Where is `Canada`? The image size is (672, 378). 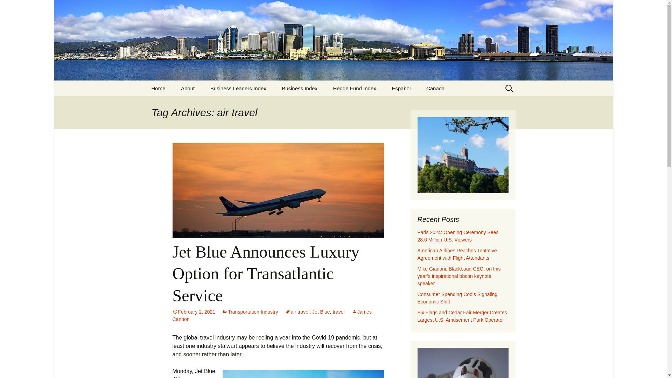
Canada is located at coordinates (435, 88).